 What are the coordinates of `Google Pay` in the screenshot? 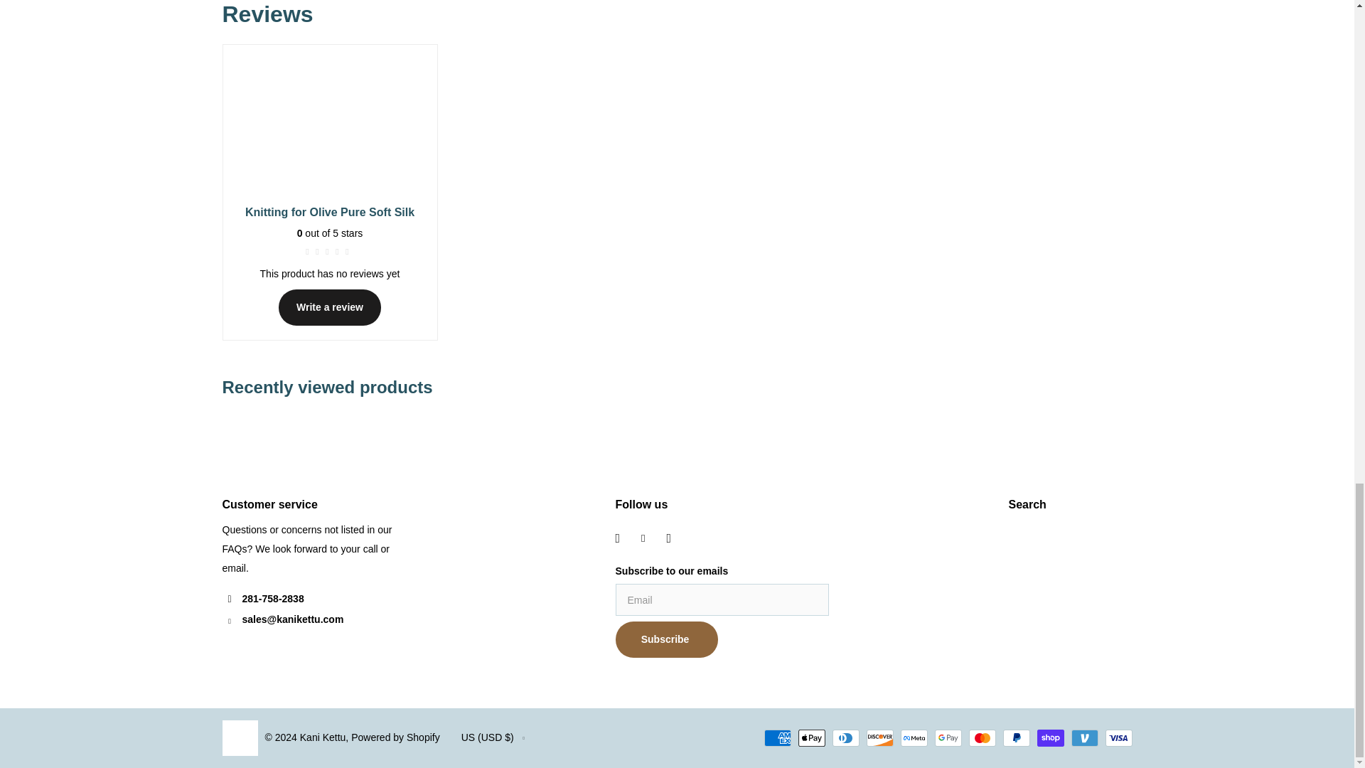 It's located at (947, 738).